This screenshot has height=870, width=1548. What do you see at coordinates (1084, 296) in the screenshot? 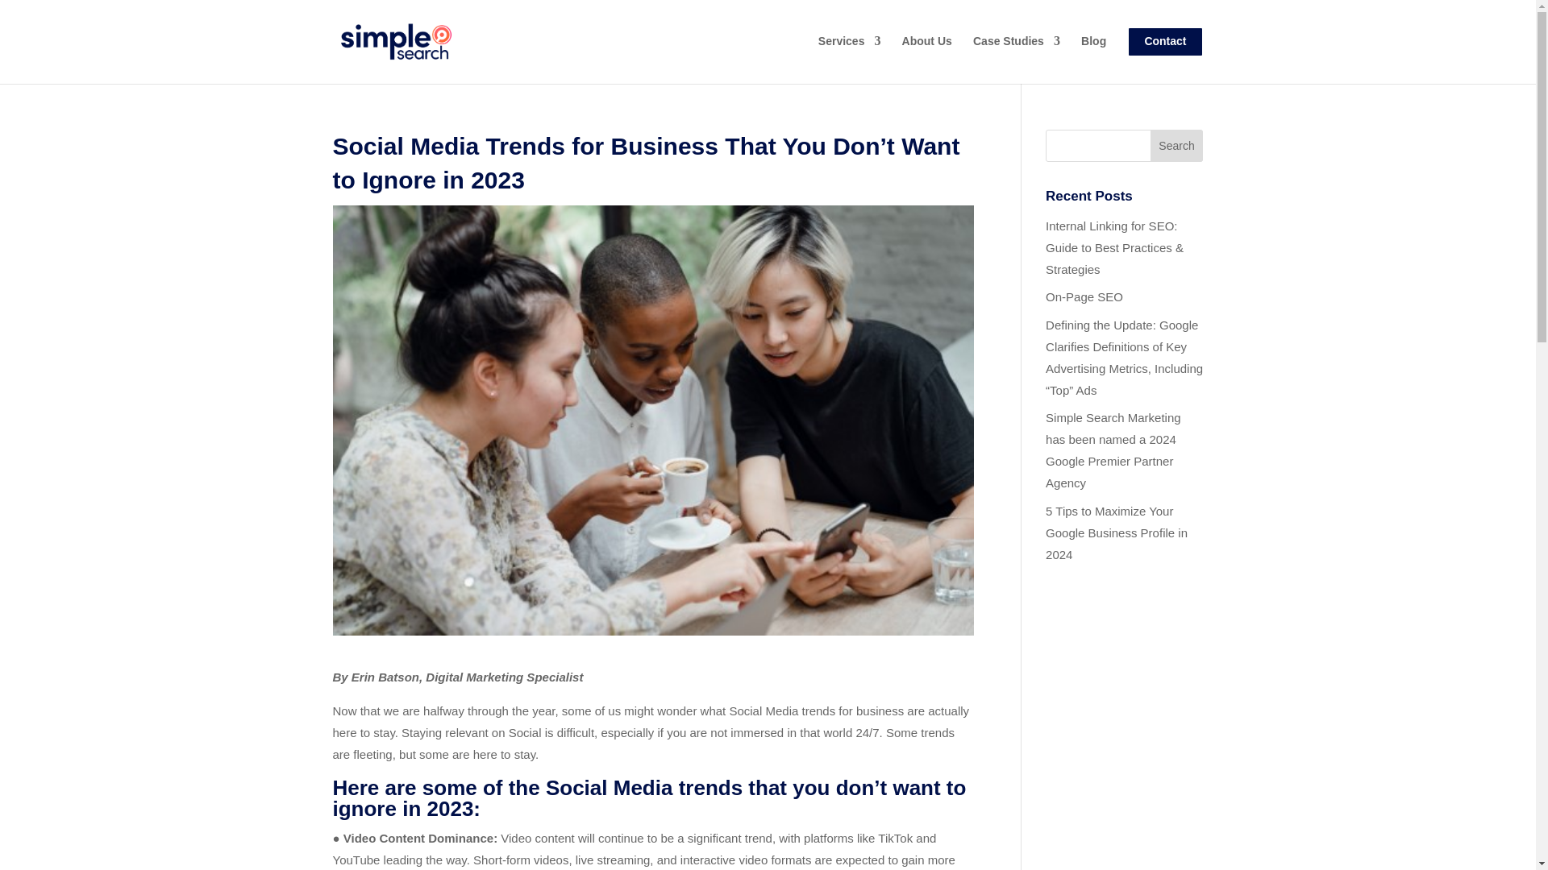
I see `On-Page SEO` at bounding box center [1084, 296].